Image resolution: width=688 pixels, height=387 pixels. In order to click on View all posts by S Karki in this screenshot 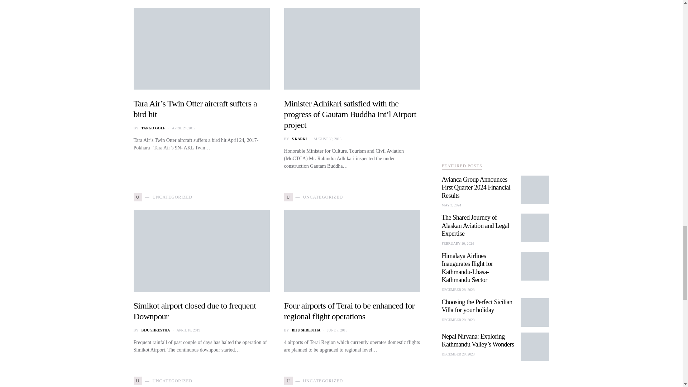, I will do `click(299, 139)`.